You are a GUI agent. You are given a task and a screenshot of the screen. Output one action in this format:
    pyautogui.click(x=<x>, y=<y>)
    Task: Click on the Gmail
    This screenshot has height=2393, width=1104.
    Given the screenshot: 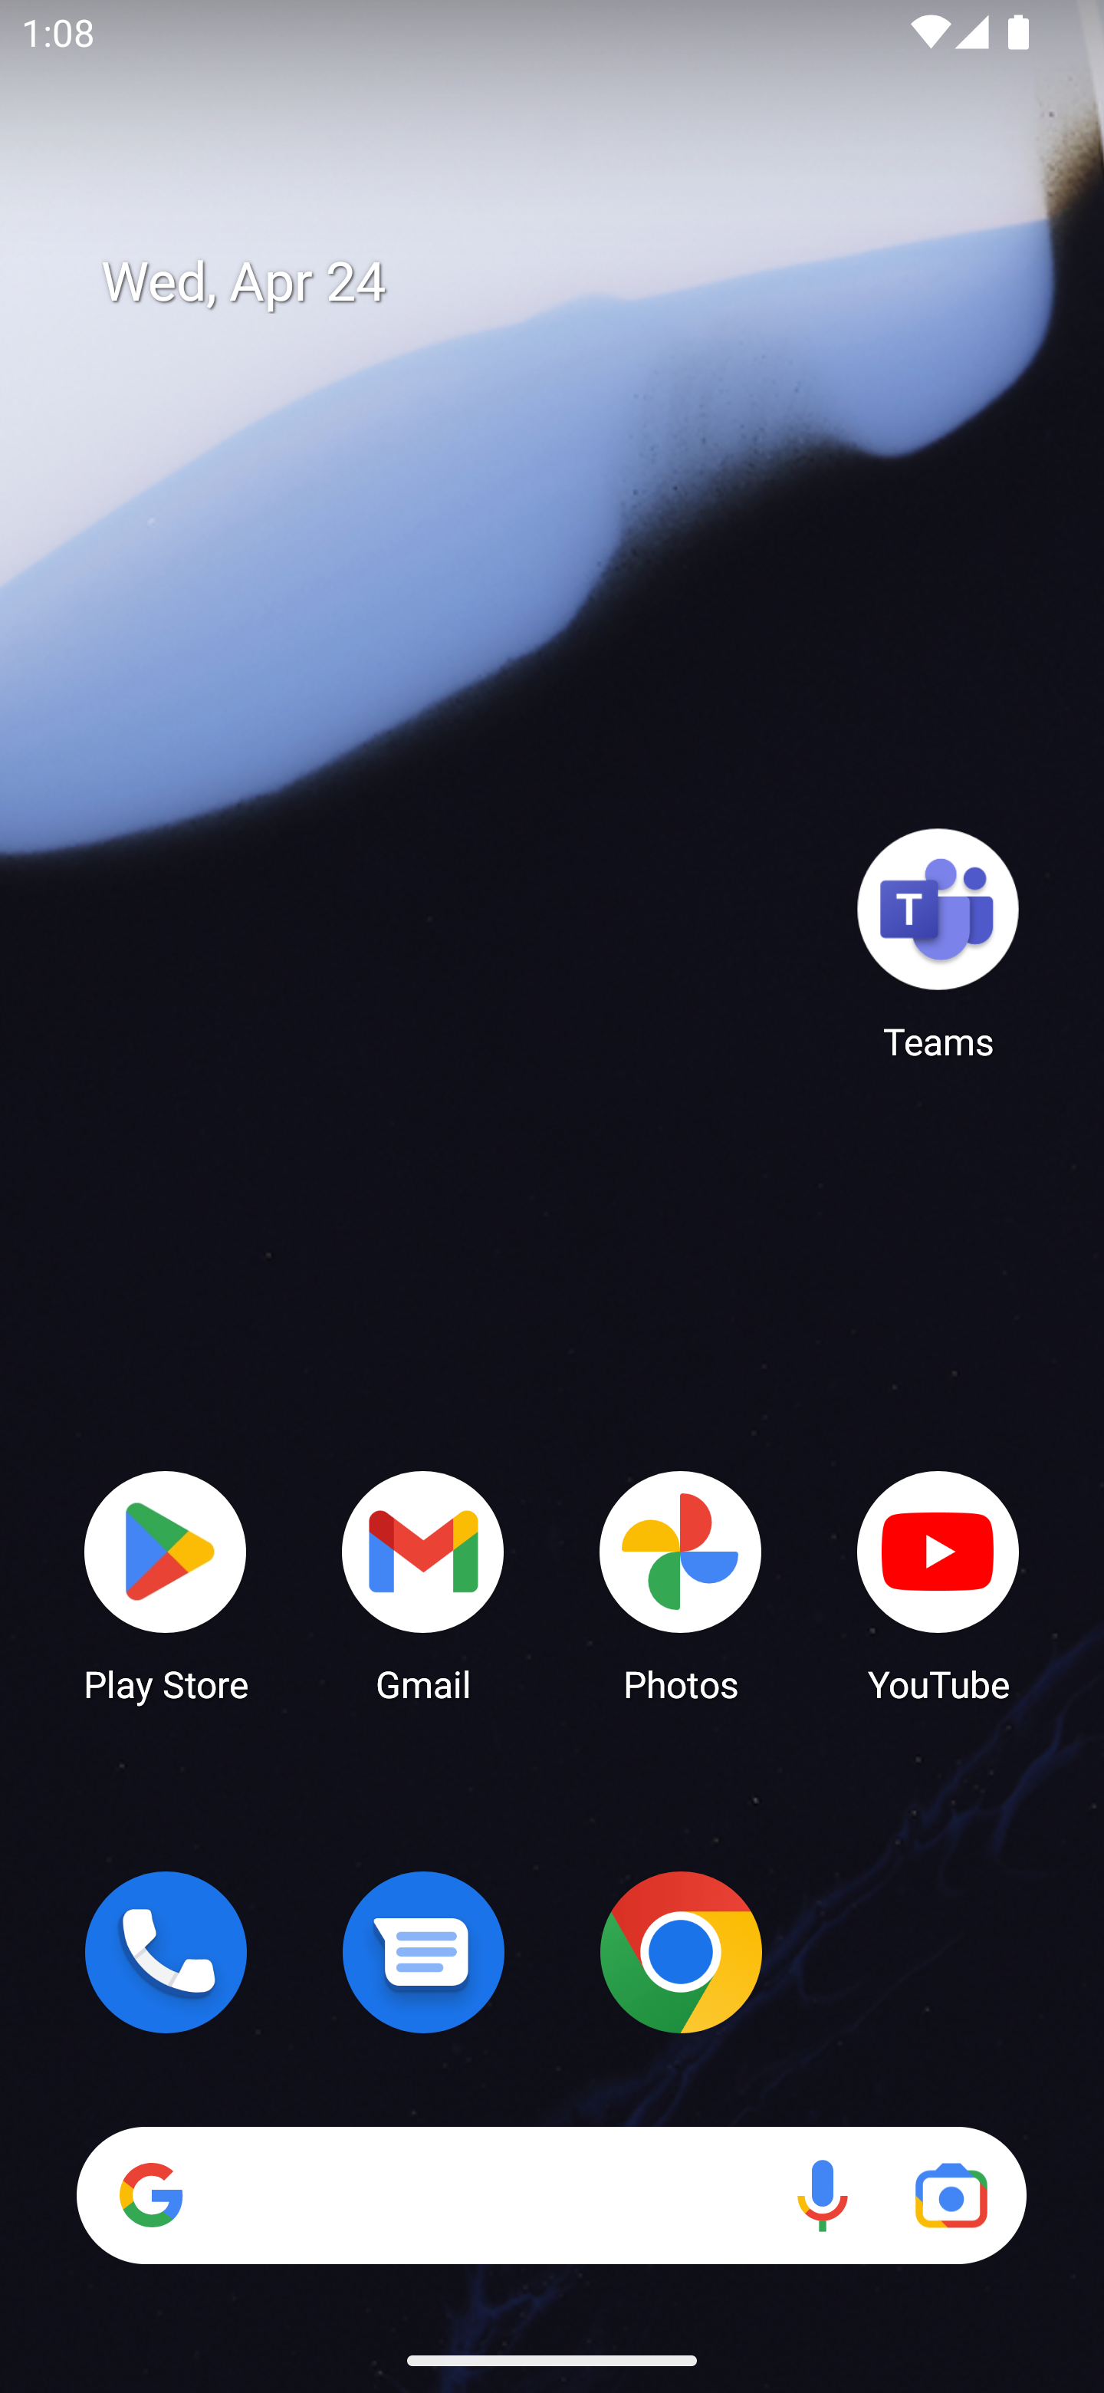 What is the action you would take?
    pyautogui.click(x=423, y=1585)
    